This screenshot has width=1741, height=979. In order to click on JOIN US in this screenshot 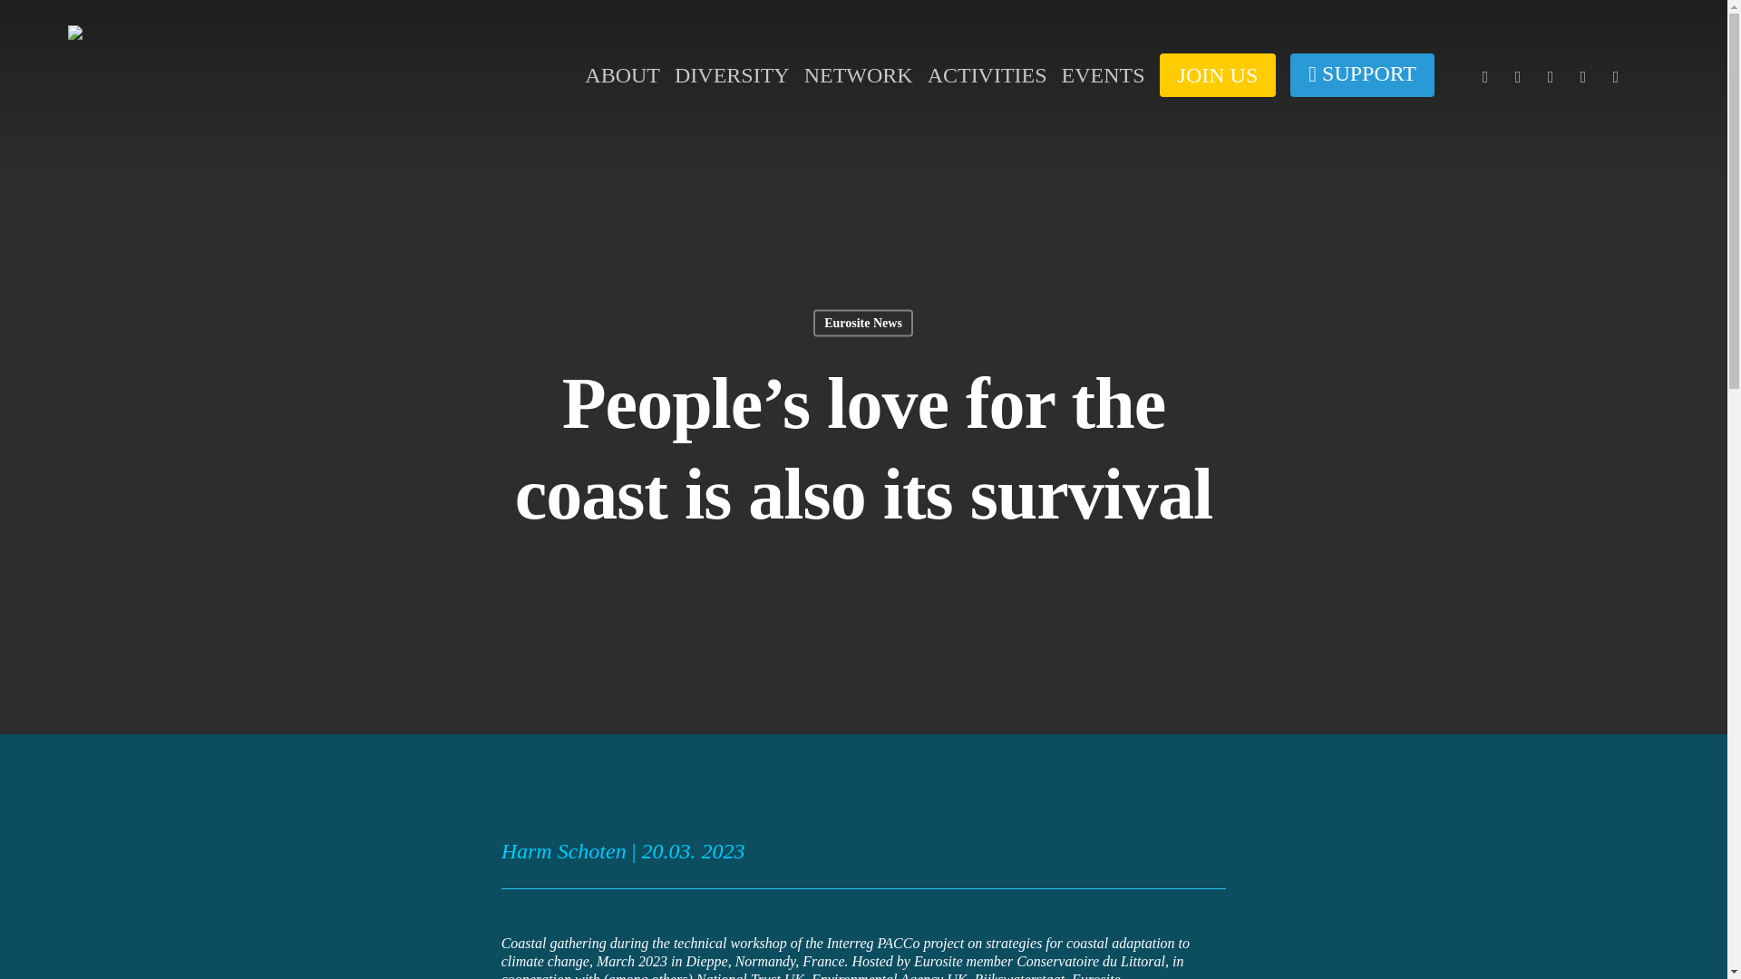, I will do `click(1217, 74)`.